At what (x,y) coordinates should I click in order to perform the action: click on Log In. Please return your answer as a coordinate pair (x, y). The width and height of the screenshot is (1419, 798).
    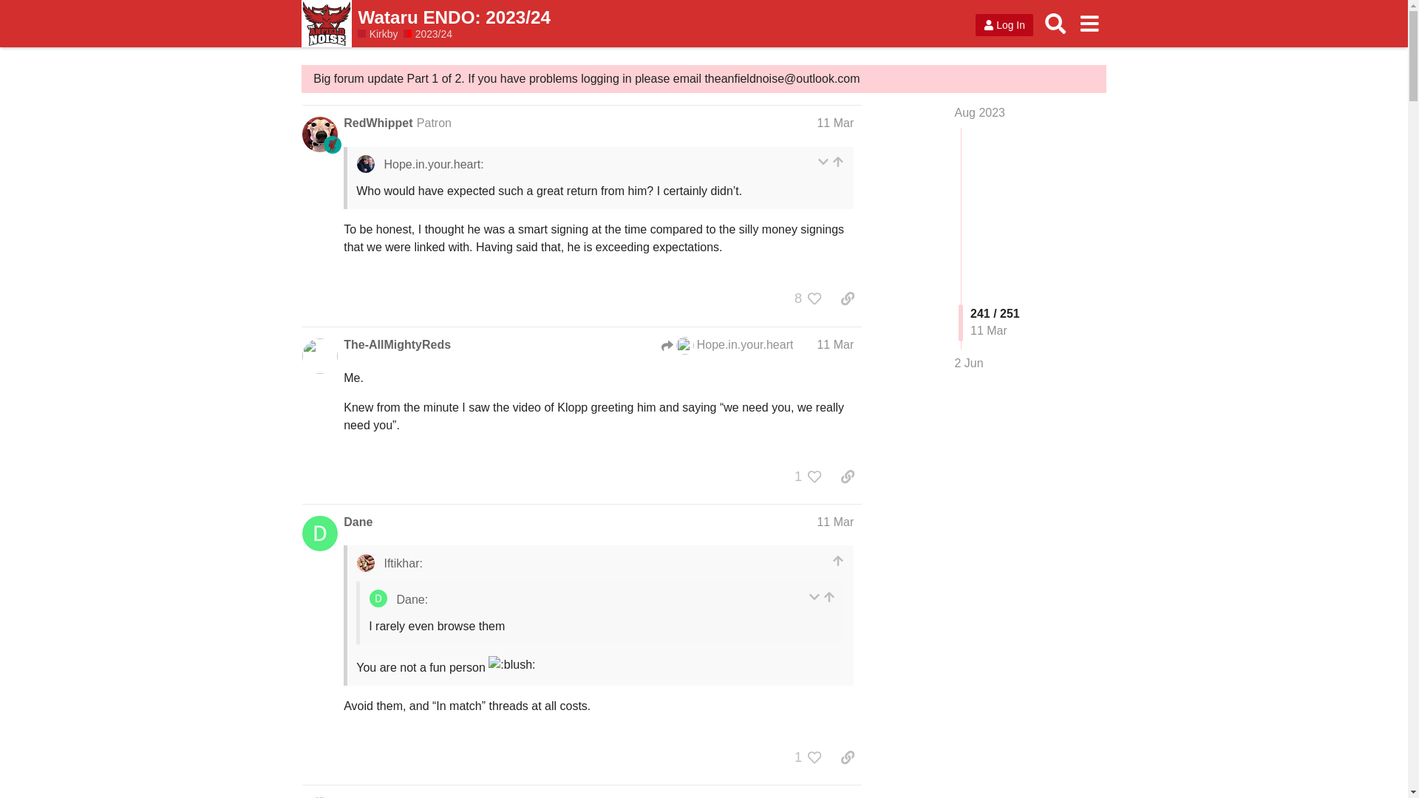
    Looking at the image, I should click on (1004, 25).